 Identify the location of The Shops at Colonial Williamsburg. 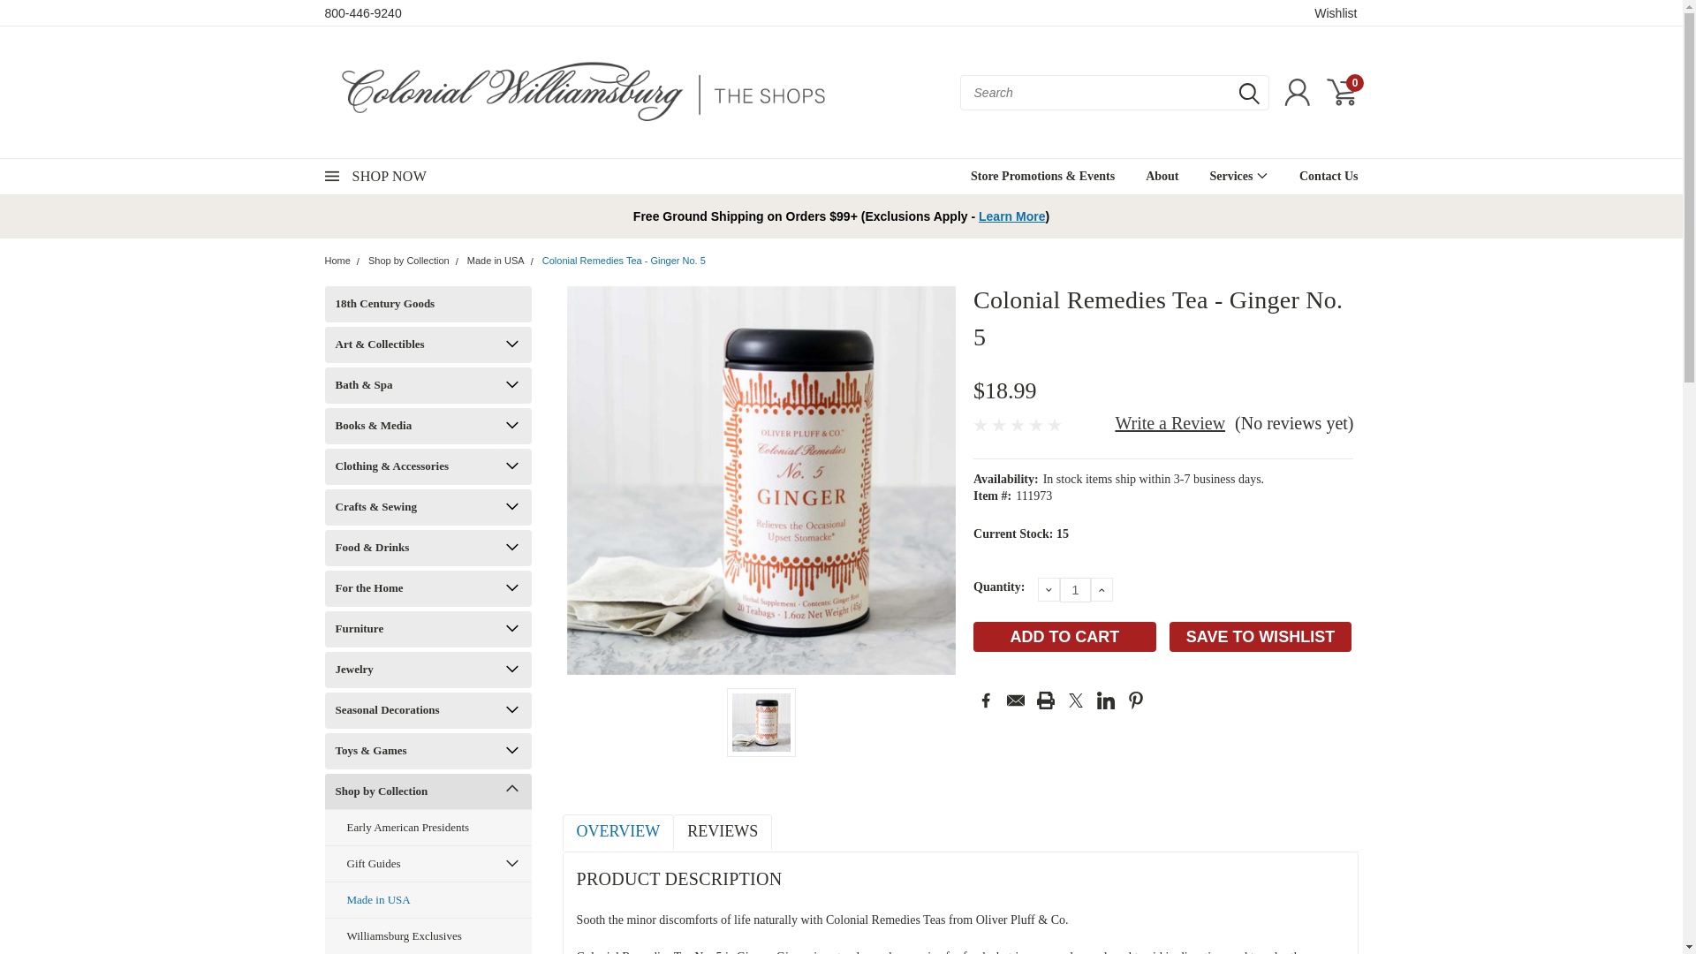
(583, 92).